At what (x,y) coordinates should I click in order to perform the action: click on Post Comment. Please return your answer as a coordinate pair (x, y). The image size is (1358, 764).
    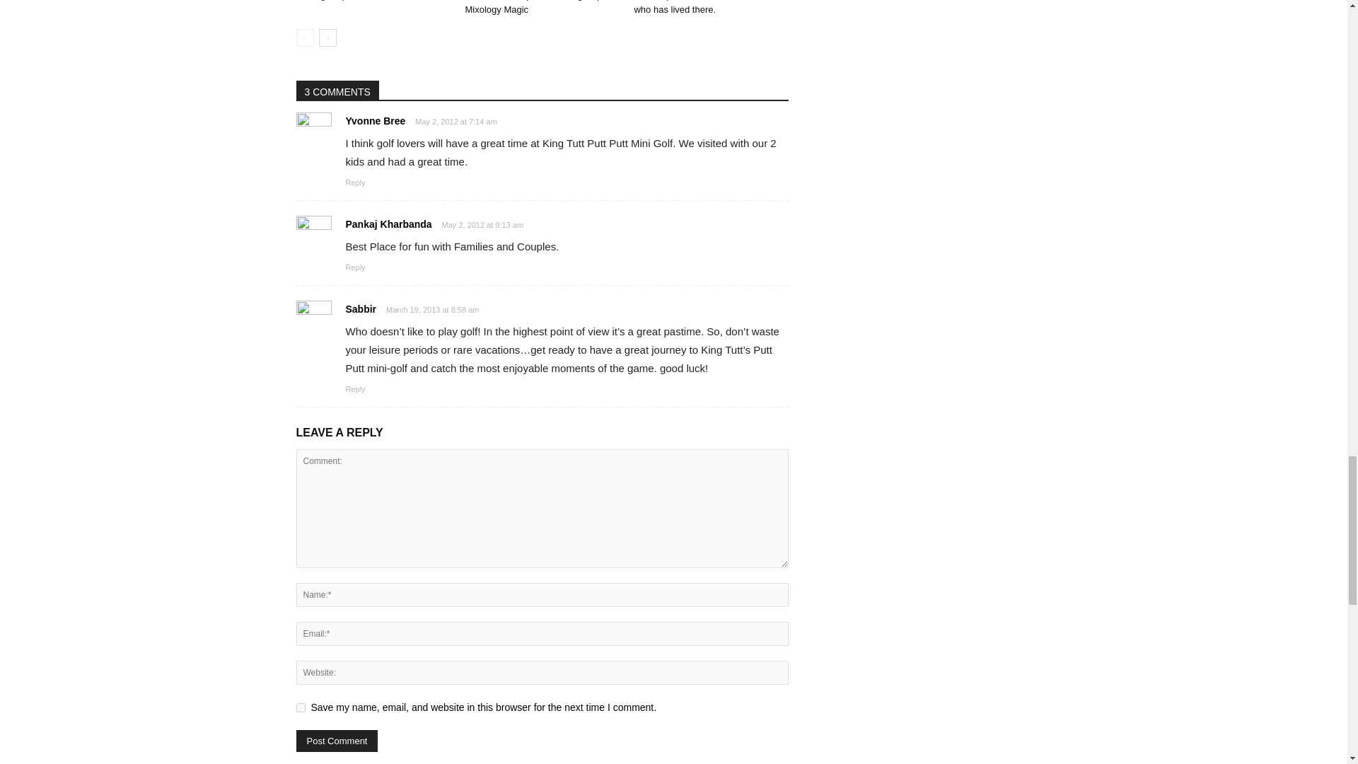
    Looking at the image, I should click on (337, 741).